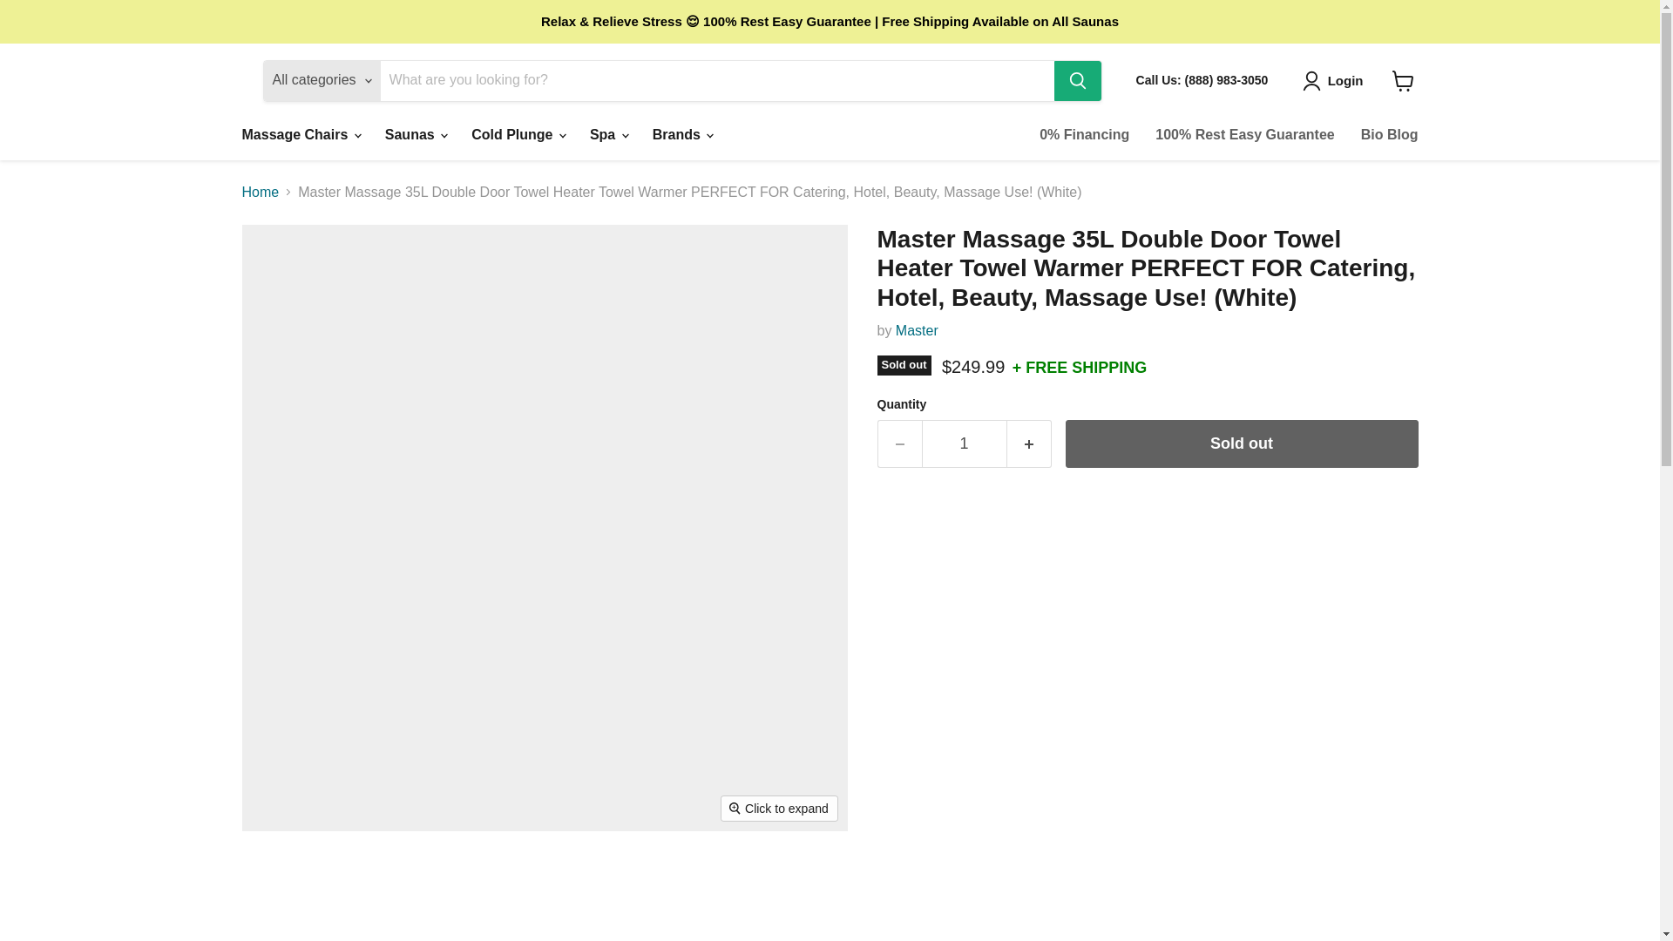 The height and width of the screenshot is (941, 1673). I want to click on 1, so click(964, 443).